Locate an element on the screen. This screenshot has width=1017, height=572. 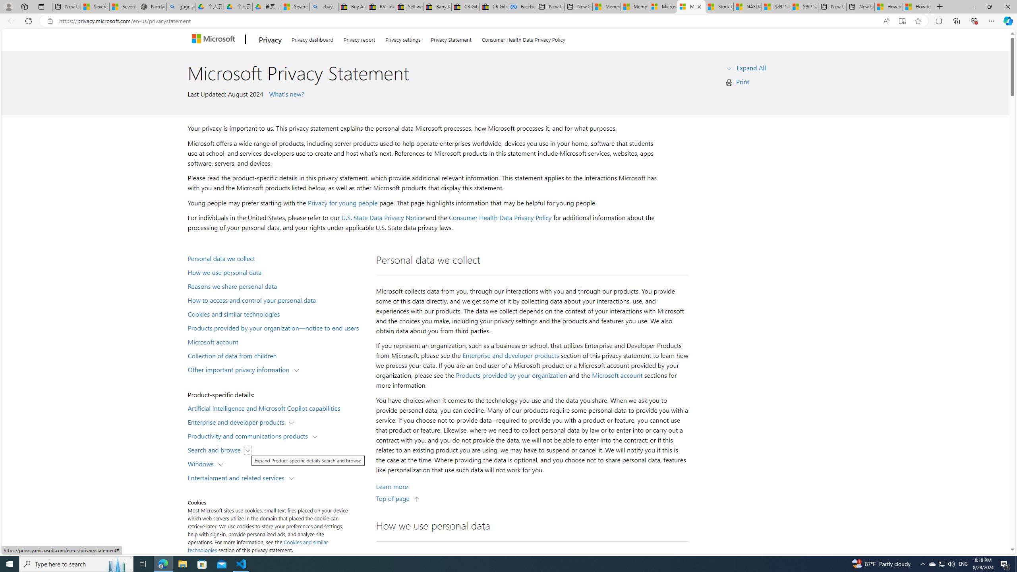
How to Use a Monitor With Your Closed Laptop is located at coordinates (917, 7).